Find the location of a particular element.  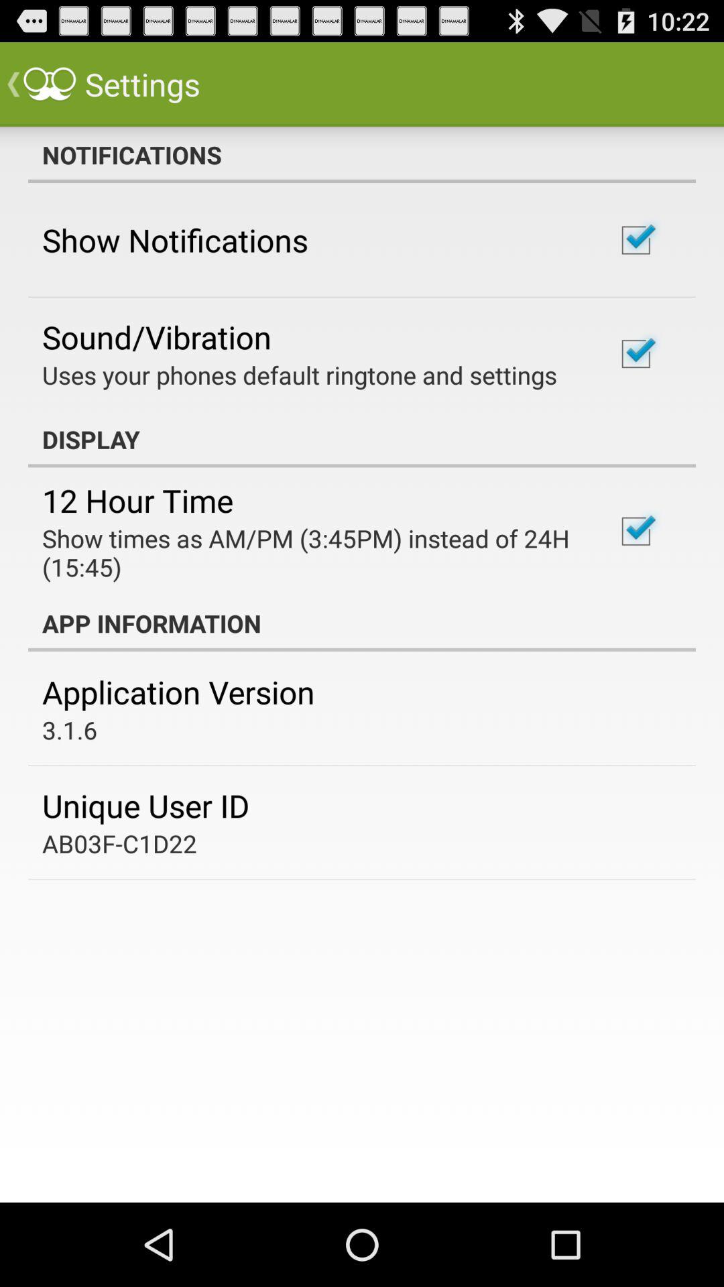

press the app above the unique user id is located at coordinates (70, 729).